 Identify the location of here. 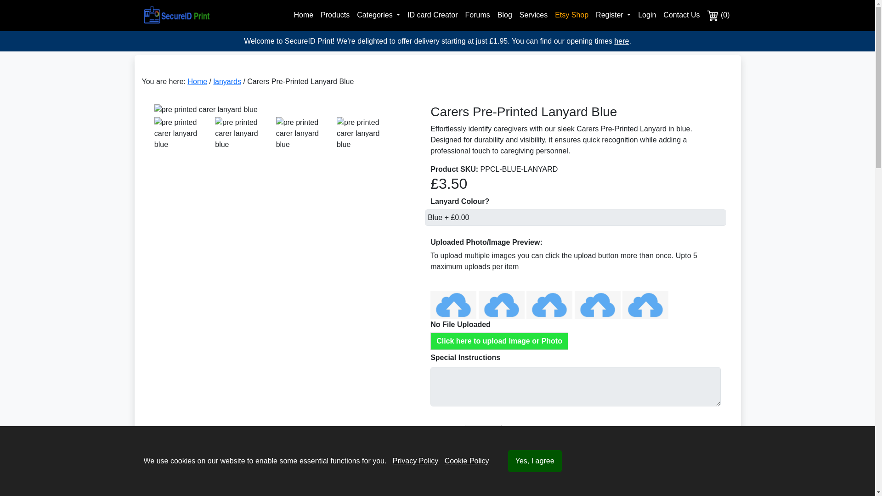
(621, 41).